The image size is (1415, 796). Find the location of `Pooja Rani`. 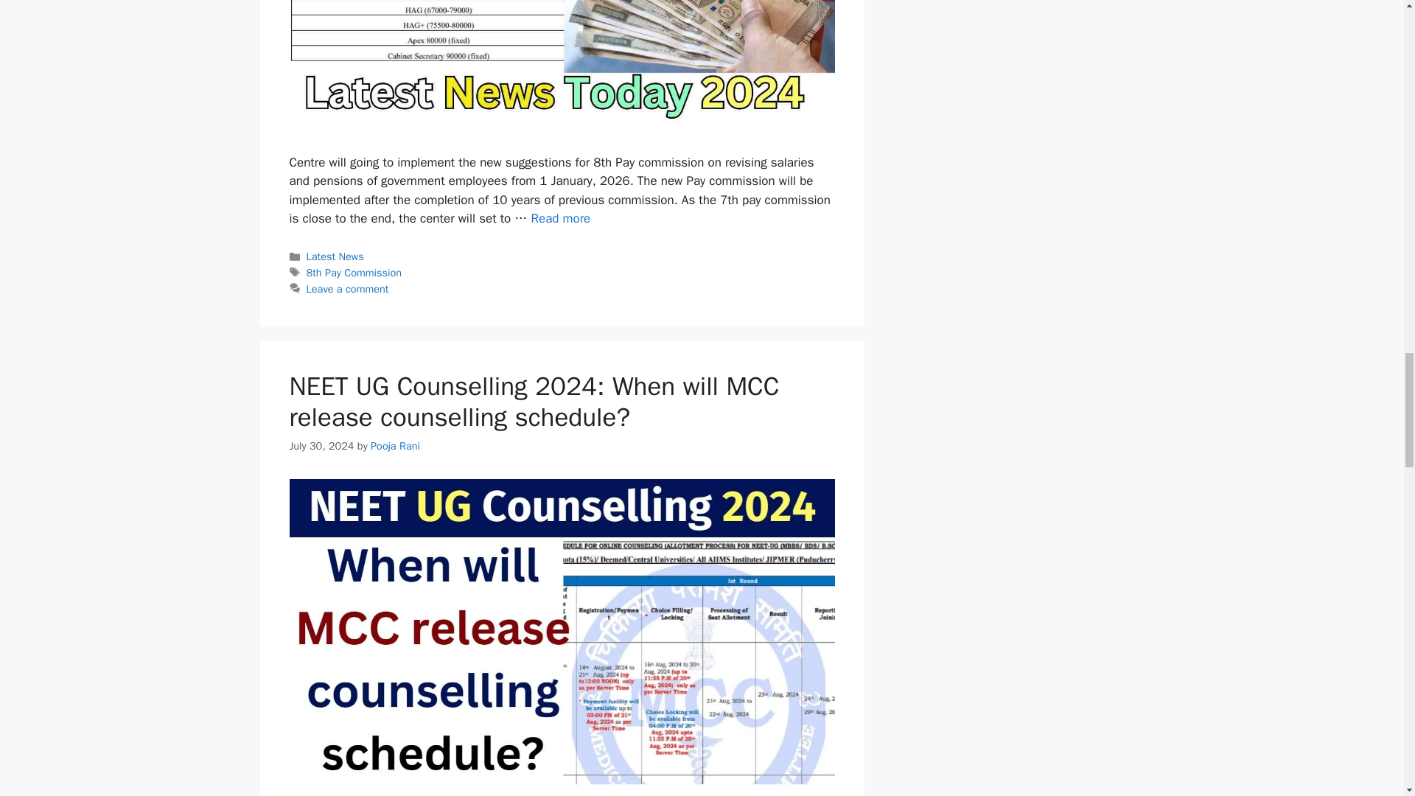

Pooja Rani is located at coordinates (395, 446).